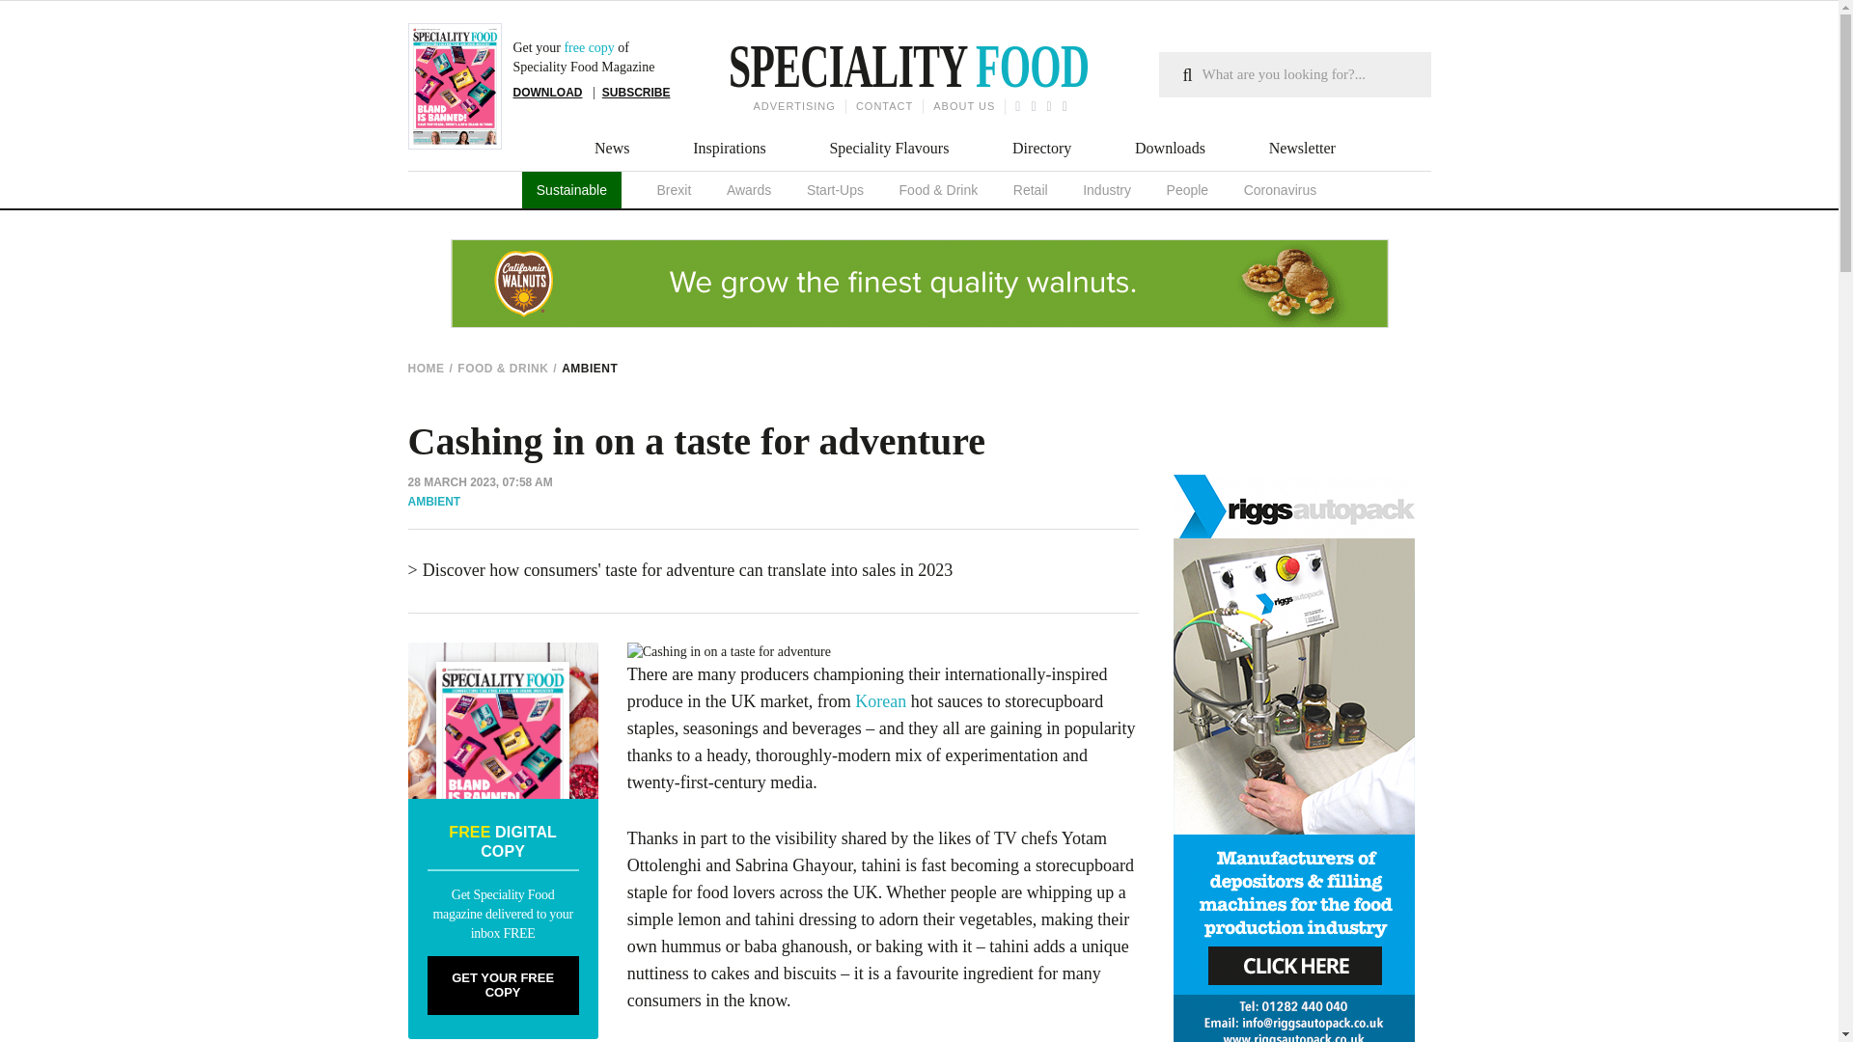 The image size is (1853, 1042). I want to click on GET YOUR FREE COPY, so click(502, 985).